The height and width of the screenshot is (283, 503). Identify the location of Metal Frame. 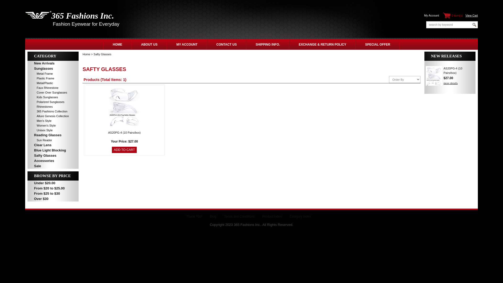
(40, 74).